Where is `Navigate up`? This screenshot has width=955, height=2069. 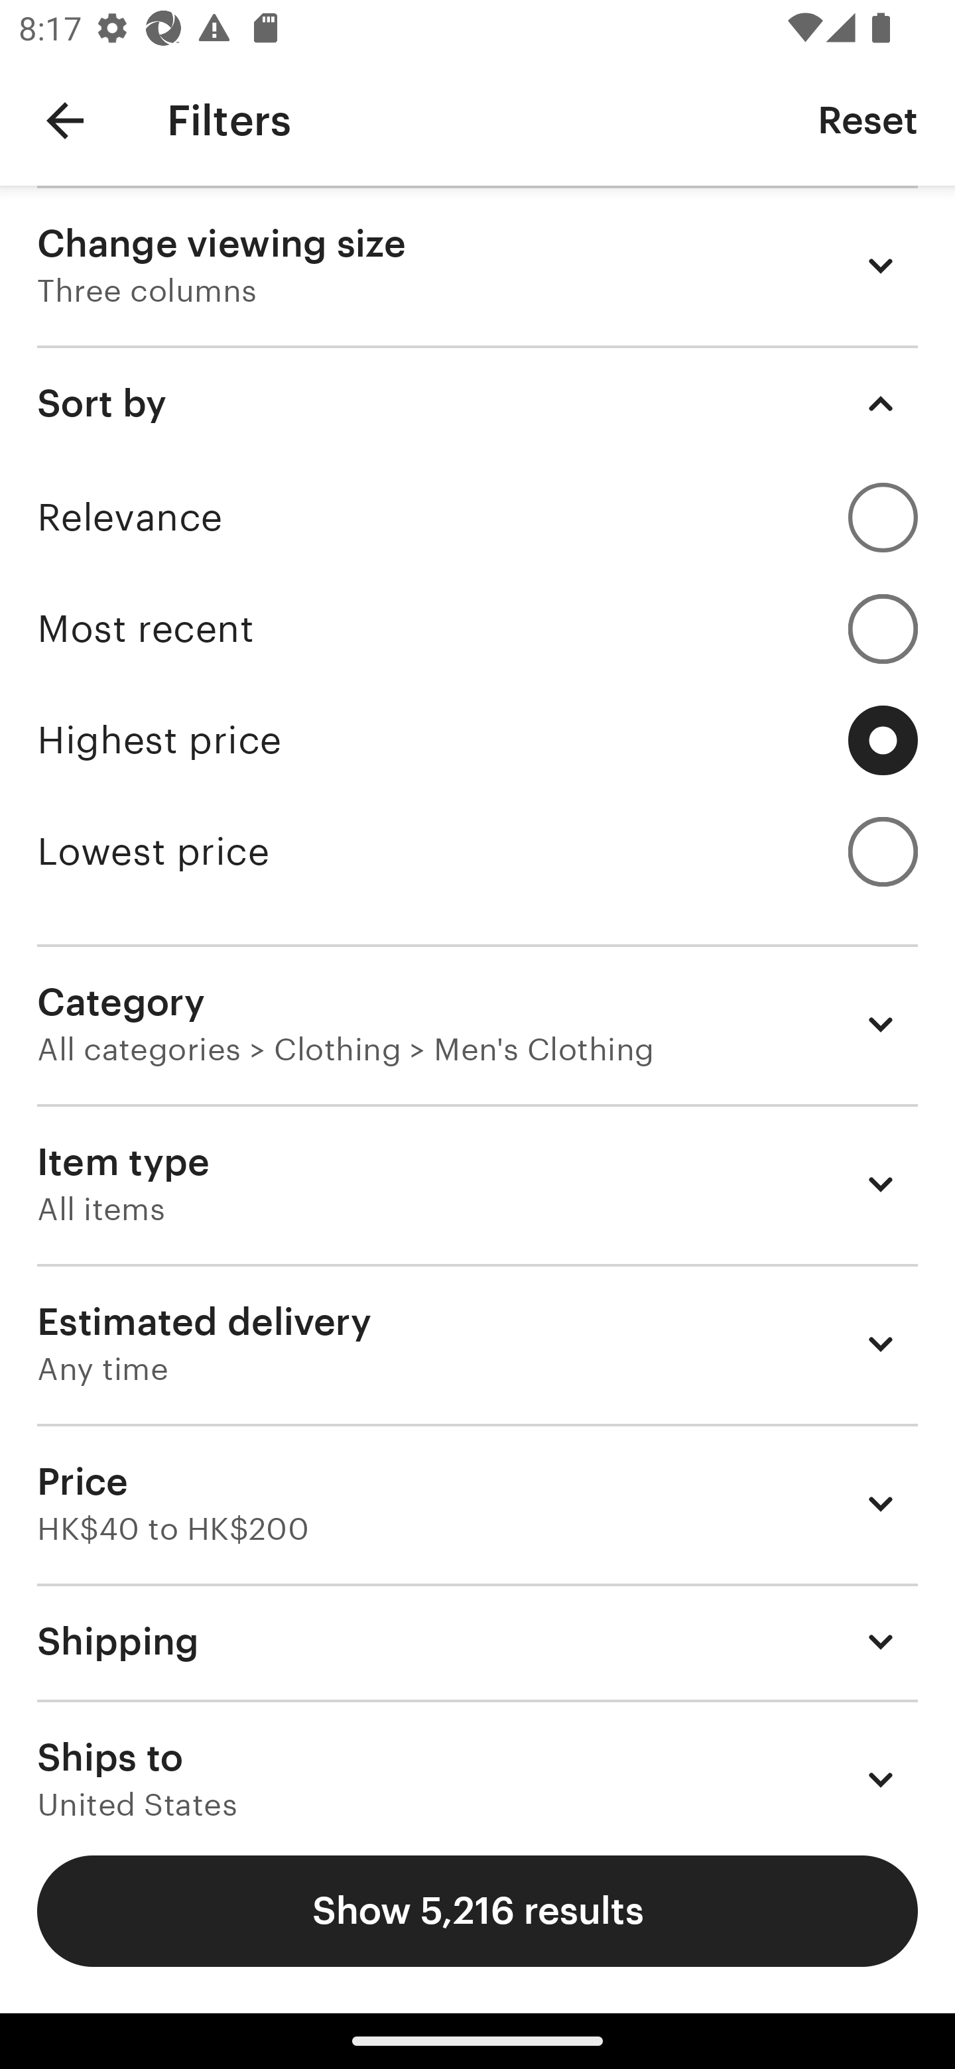
Navigate up is located at coordinates (65, 121).